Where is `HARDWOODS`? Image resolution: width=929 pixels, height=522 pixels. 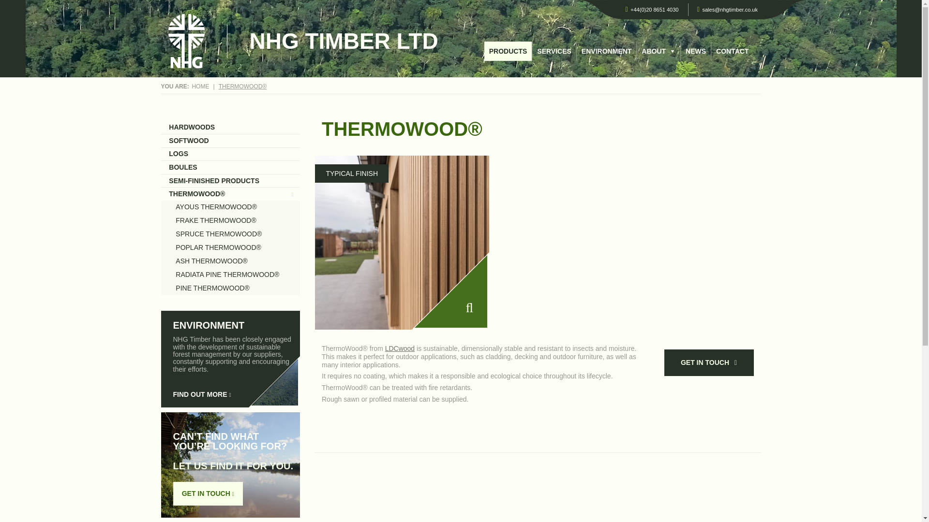 HARDWOODS is located at coordinates (230, 127).